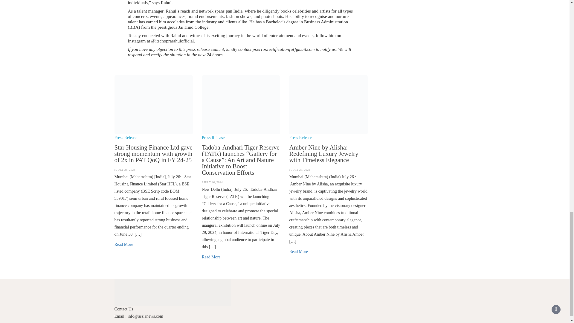 This screenshot has height=323, width=574. Describe the element at coordinates (124, 245) in the screenshot. I see `Read More` at that location.